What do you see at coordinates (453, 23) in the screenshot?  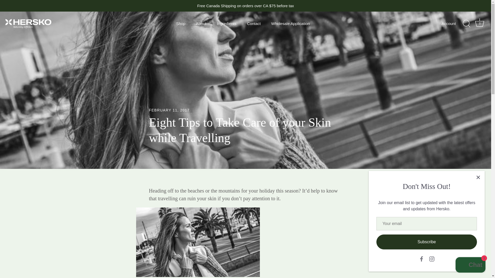 I see `Instagram` at bounding box center [453, 23].